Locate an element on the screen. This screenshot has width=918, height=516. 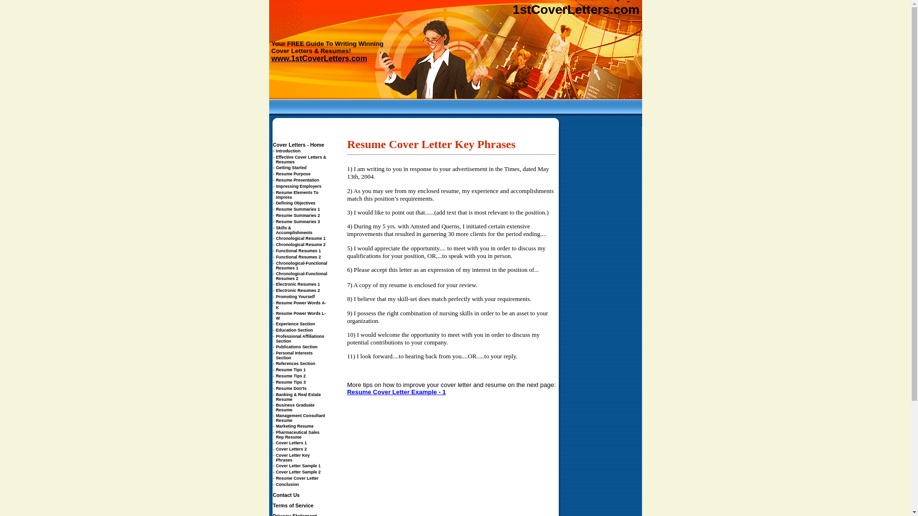
Cover Letter Key Phrases is located at coordinates (293, 457).